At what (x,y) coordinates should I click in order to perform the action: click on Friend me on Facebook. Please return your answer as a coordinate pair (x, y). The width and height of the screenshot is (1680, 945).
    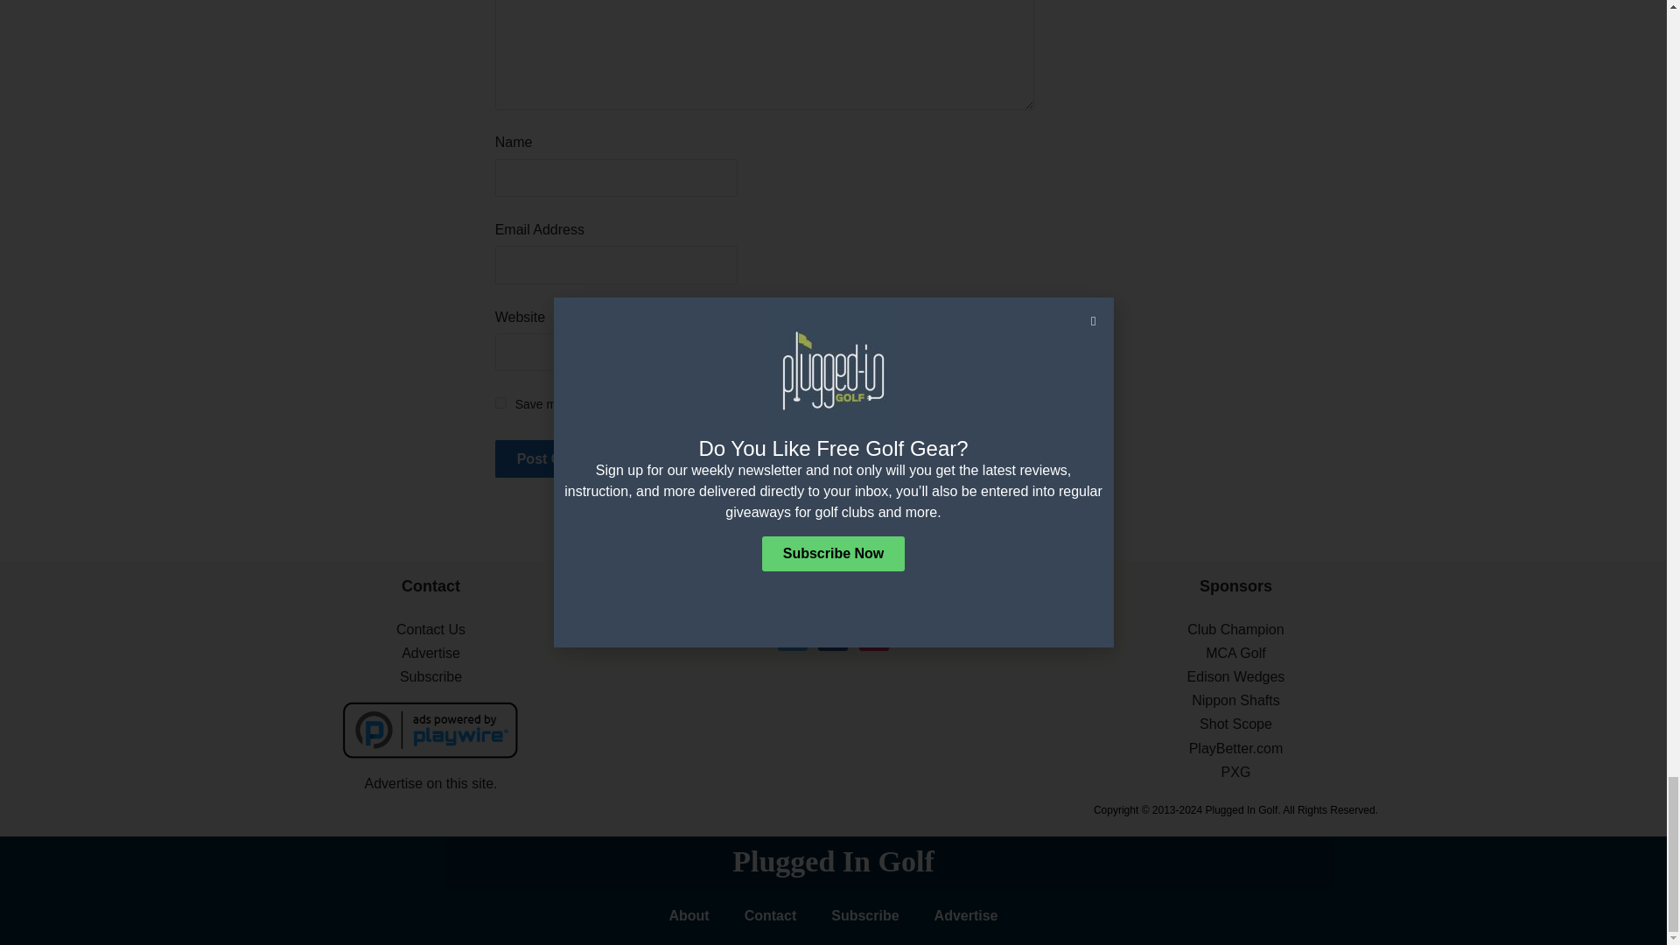
    Looking at the image, I should click on (833, 635).